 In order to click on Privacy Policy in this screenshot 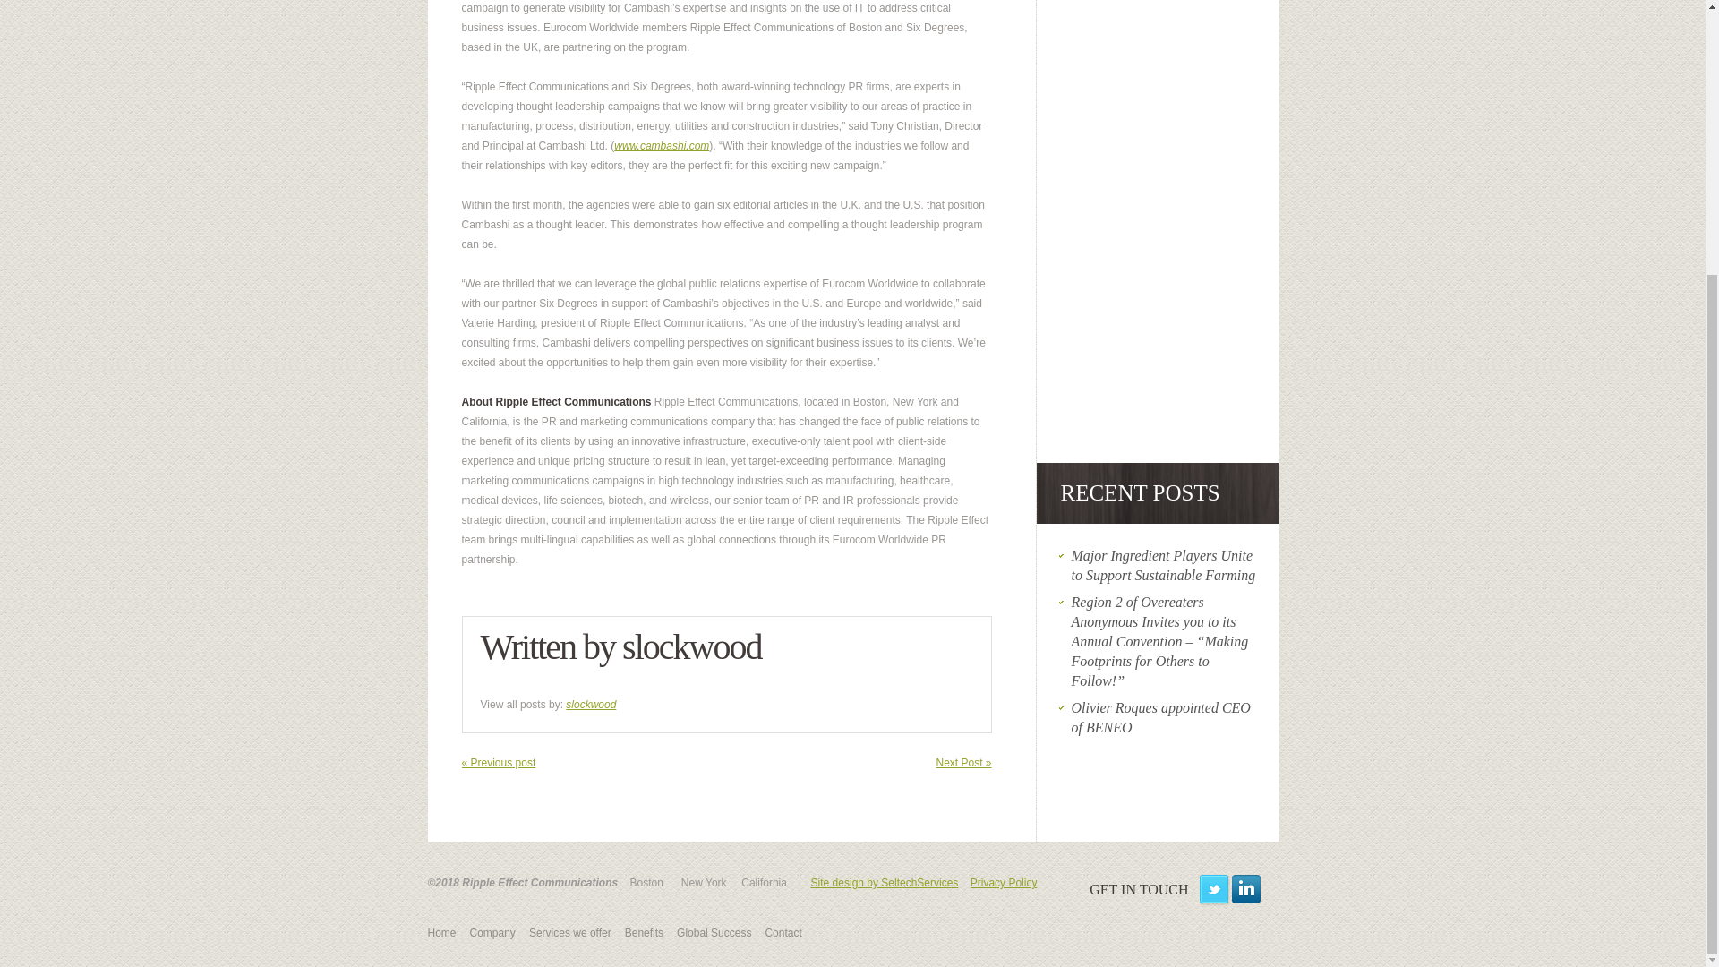, I will do `click(1005, 882)`.